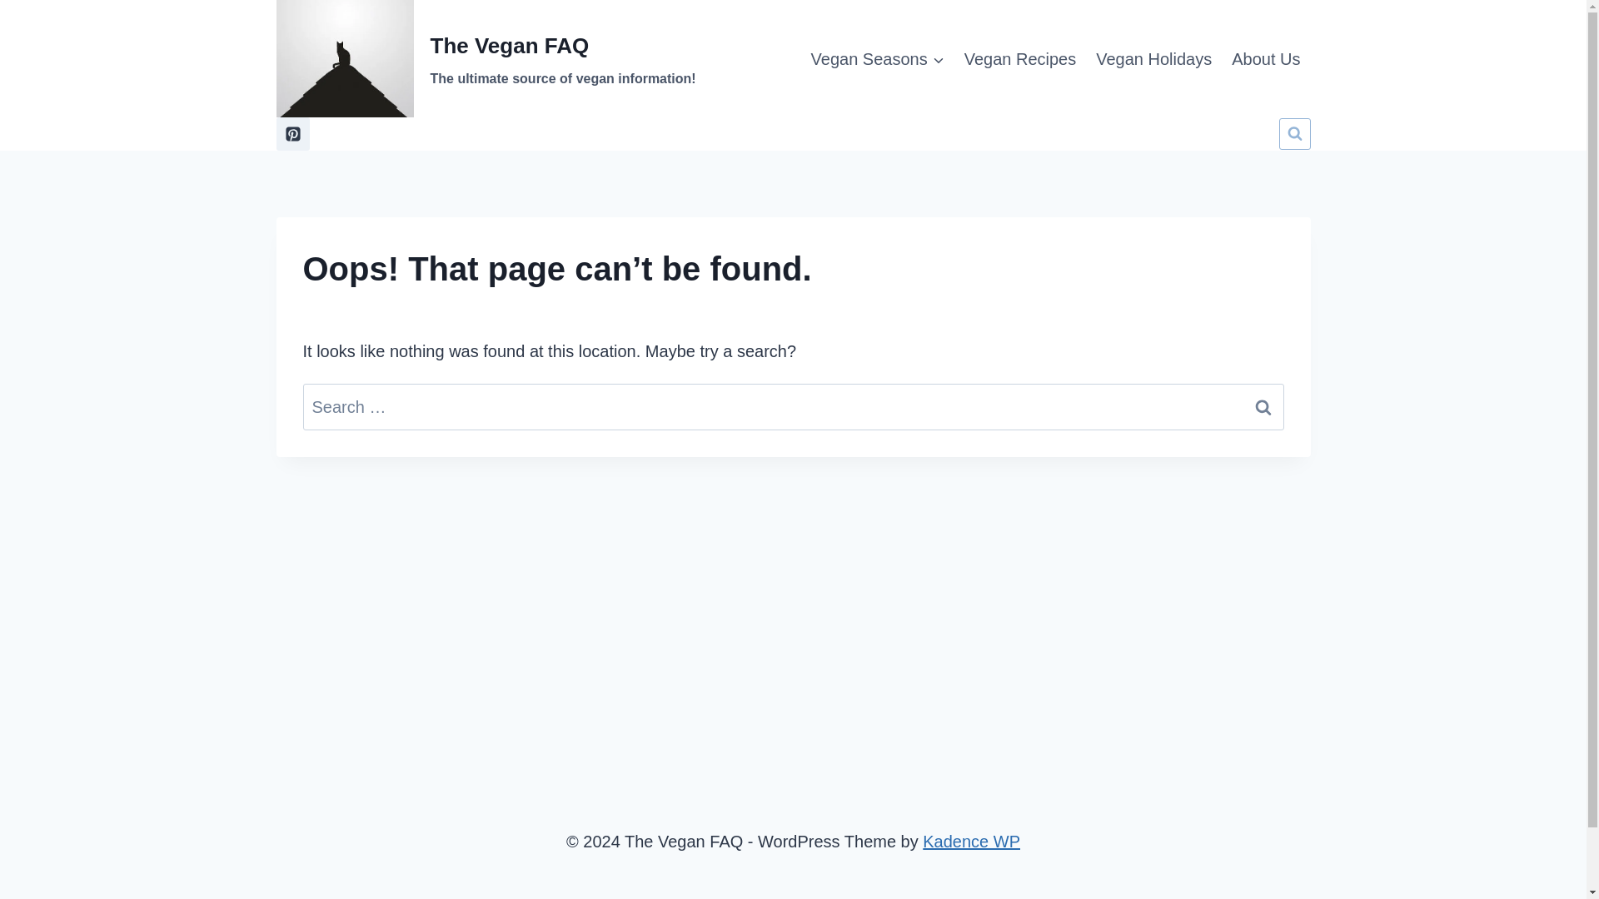 This screenshot has width=1599, height=899. I want to click on Search, so click(1263, 407).